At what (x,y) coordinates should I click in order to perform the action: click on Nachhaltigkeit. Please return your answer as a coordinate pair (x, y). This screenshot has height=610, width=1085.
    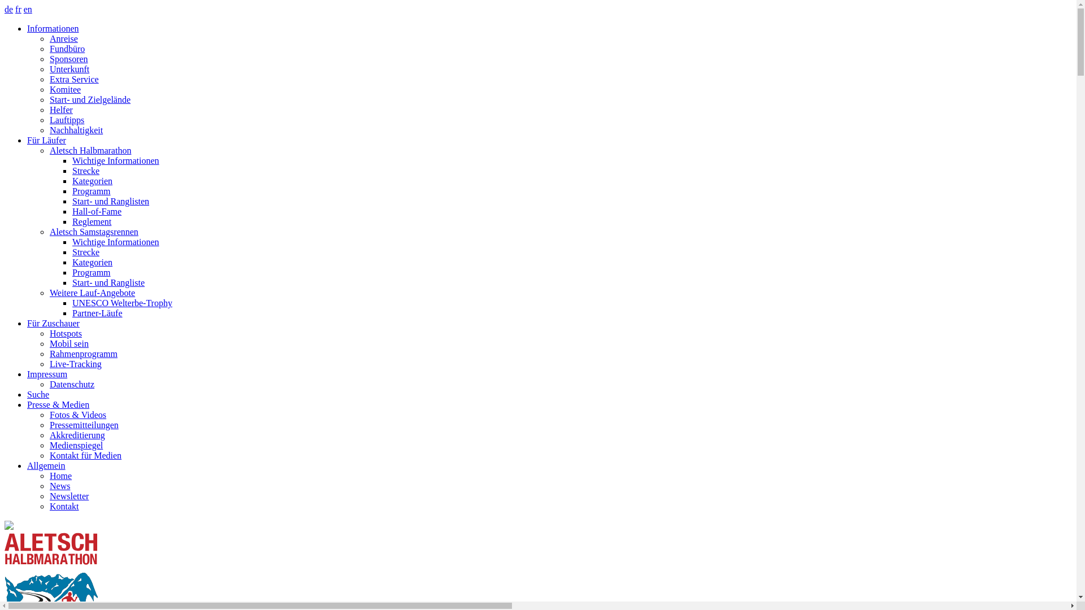
    Looking at the image, I should click on (76, 130).